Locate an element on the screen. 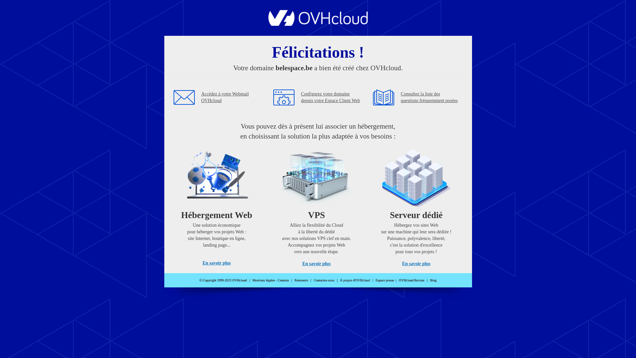 The height and width of the screenshot is (358, 636). En savoir plus is located at coordinates (217, 263).